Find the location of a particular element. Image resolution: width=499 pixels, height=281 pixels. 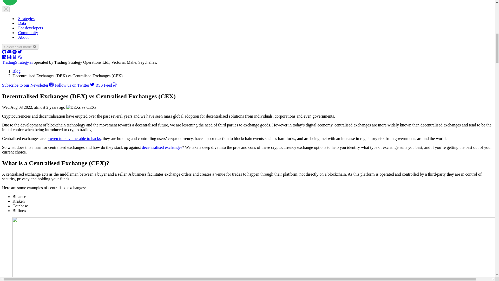

RSS is located at coordinates (20, 58).